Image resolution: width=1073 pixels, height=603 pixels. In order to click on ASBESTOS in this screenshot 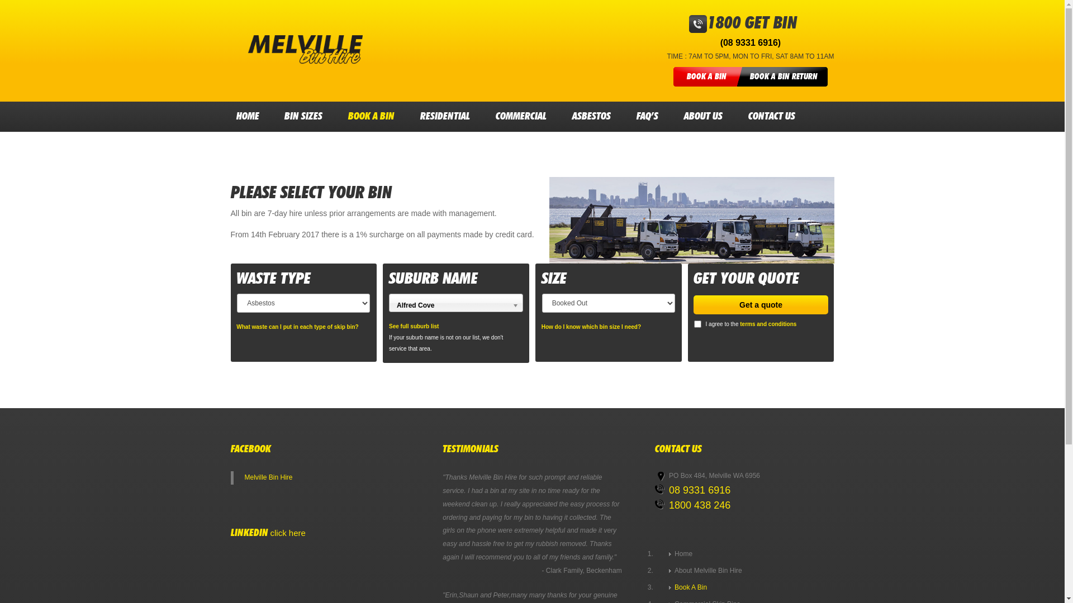, I will do `click(591, 117)`.